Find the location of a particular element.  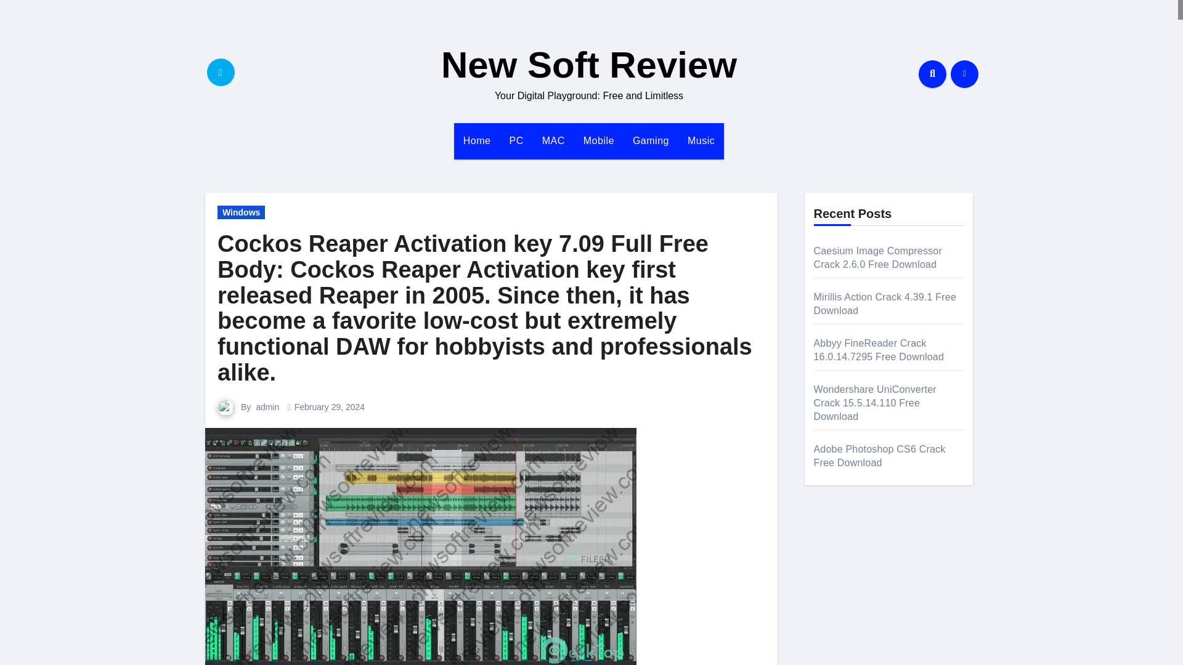

Home is located at coordinates (477, 140).